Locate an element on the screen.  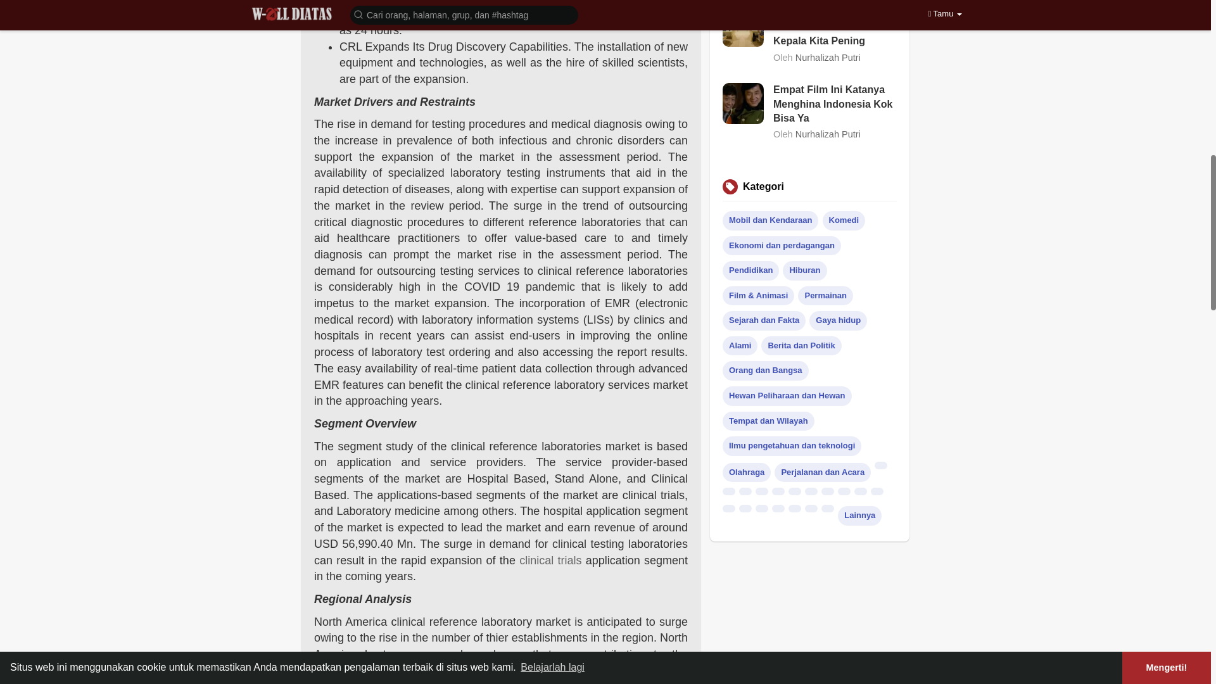
clinical trials is located at coordinates (550, 560).